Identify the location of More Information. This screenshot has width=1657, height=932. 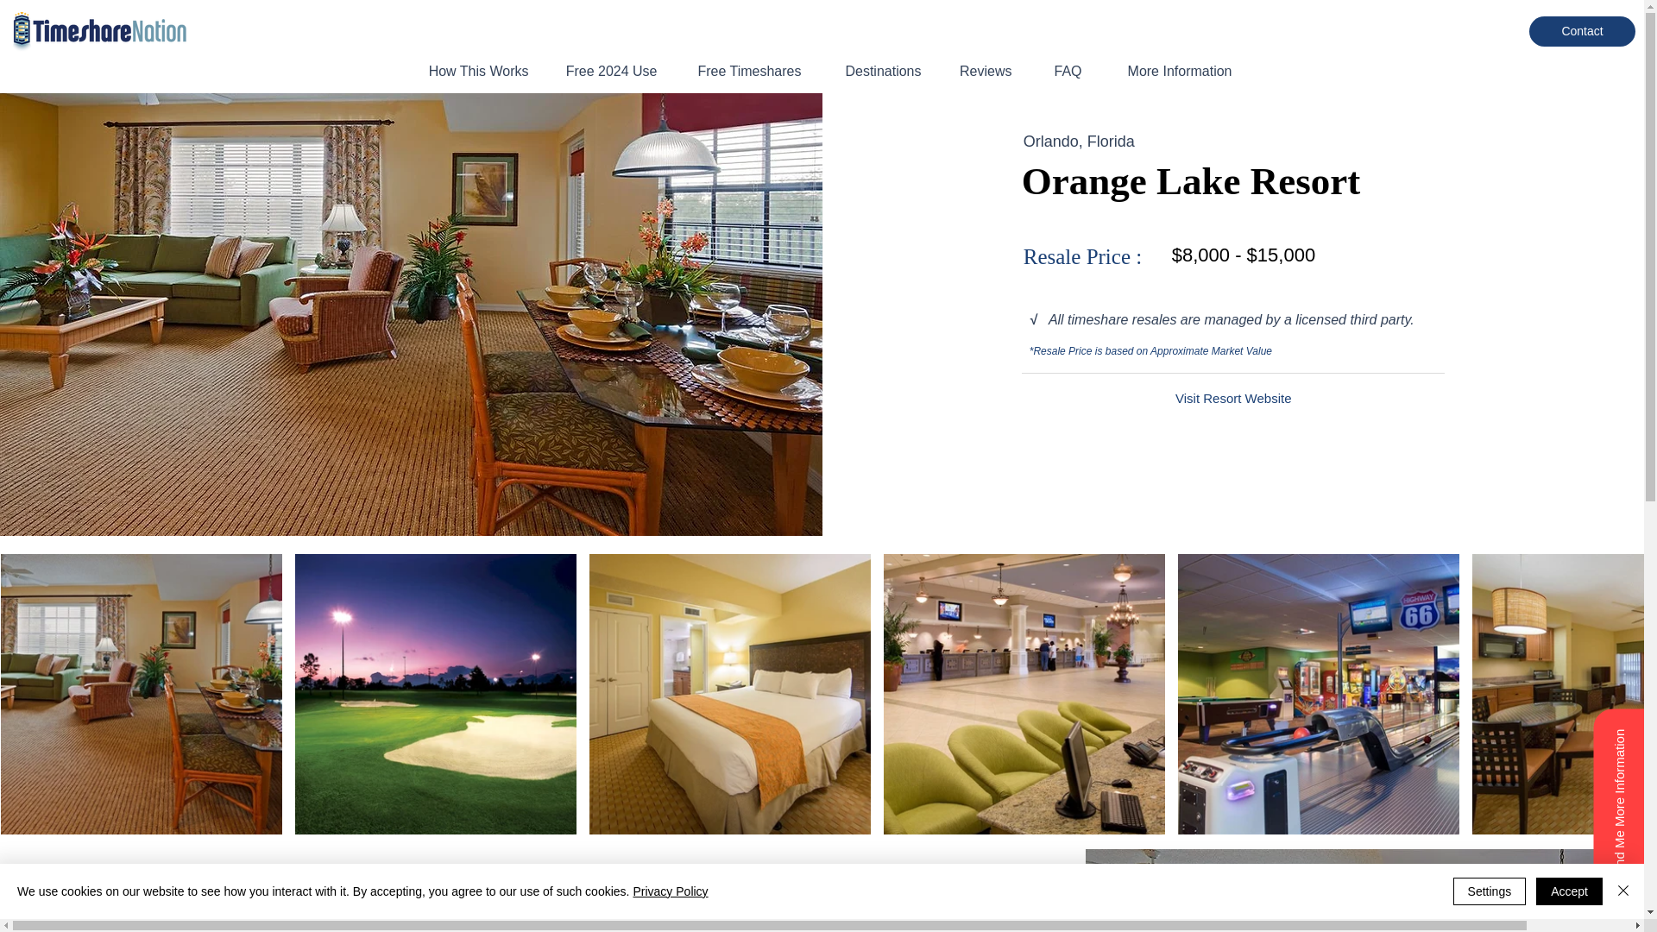
(1169, 71).